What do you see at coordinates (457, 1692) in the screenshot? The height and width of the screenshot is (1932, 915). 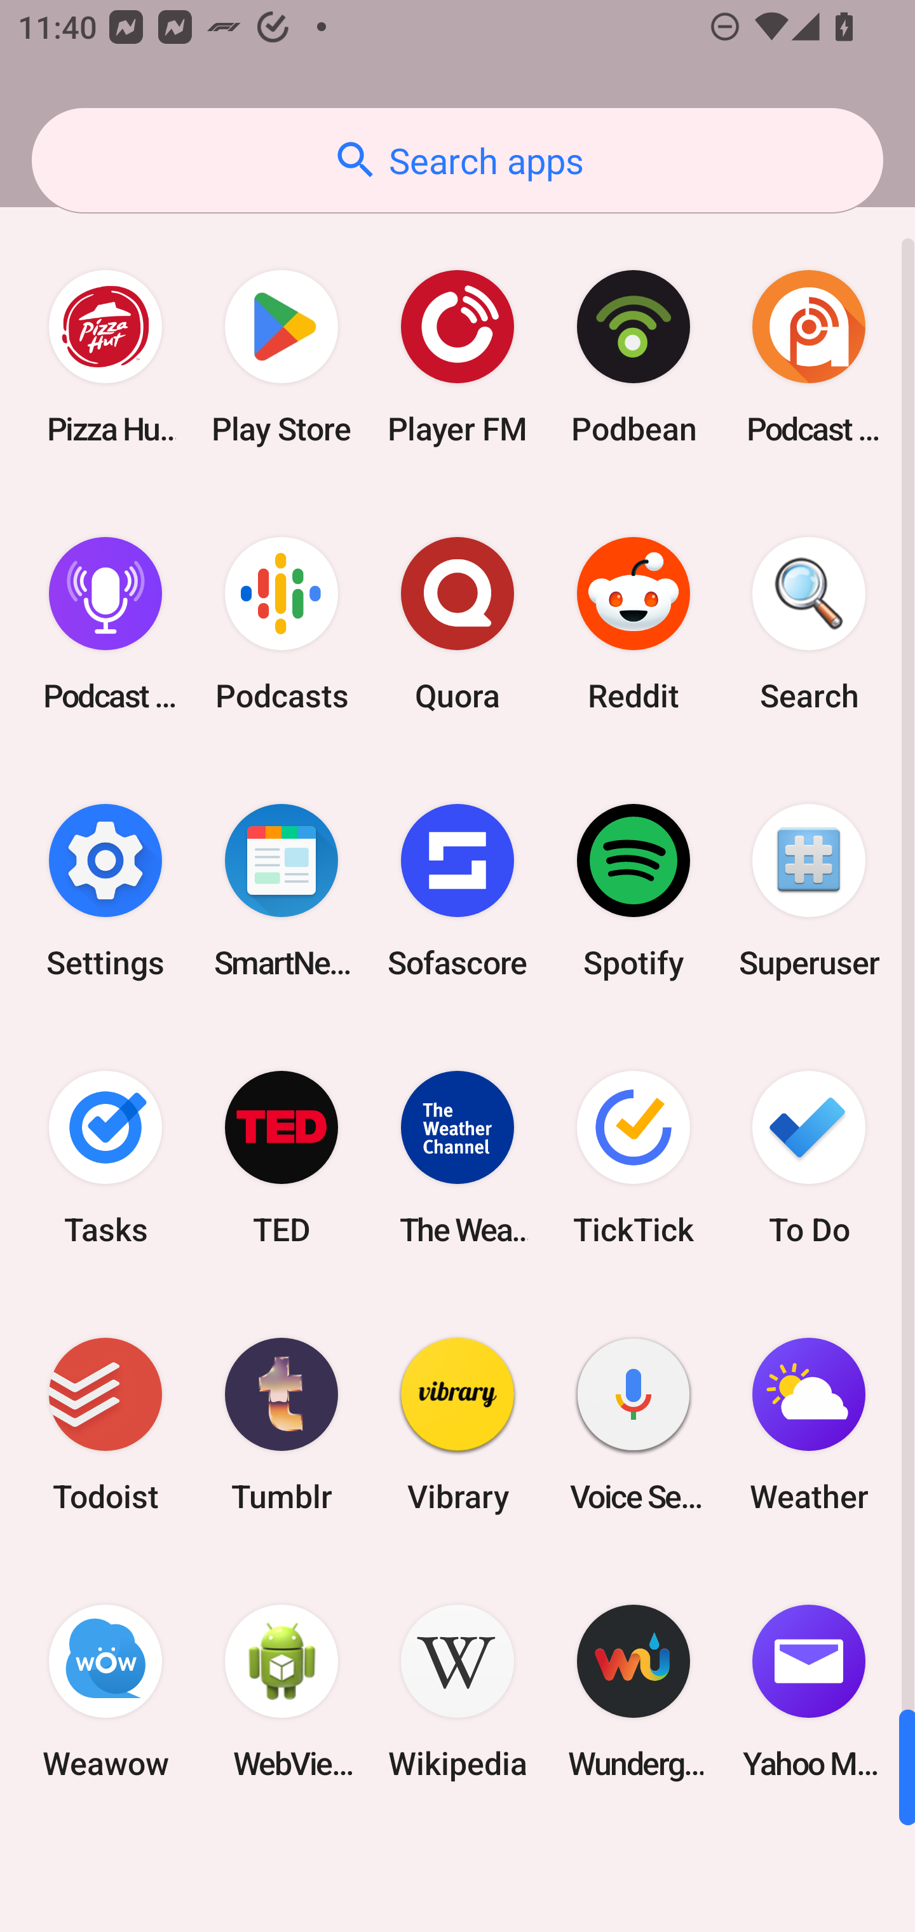 I see `Wikipedia` at bounding box center [457, 1692].